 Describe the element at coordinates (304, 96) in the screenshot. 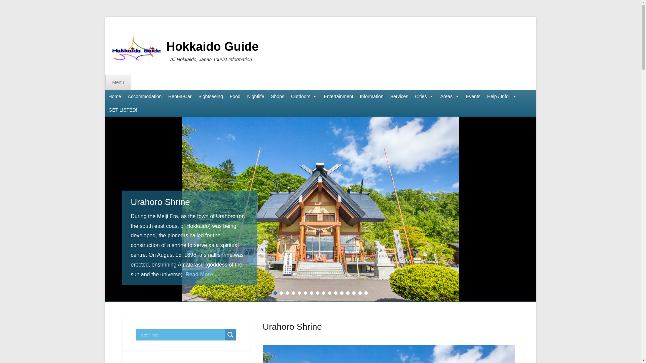

I see `Outdoors` at that location.